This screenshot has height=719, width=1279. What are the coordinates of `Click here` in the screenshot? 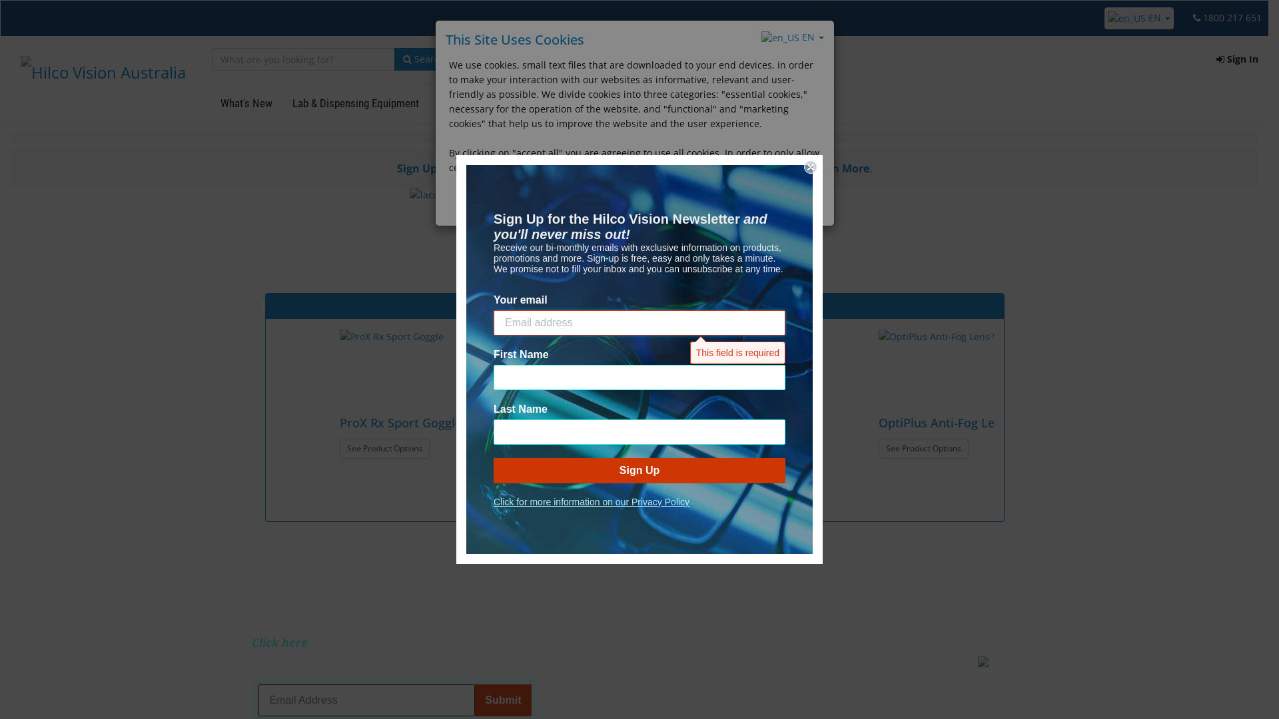 It's located at (280, 642).